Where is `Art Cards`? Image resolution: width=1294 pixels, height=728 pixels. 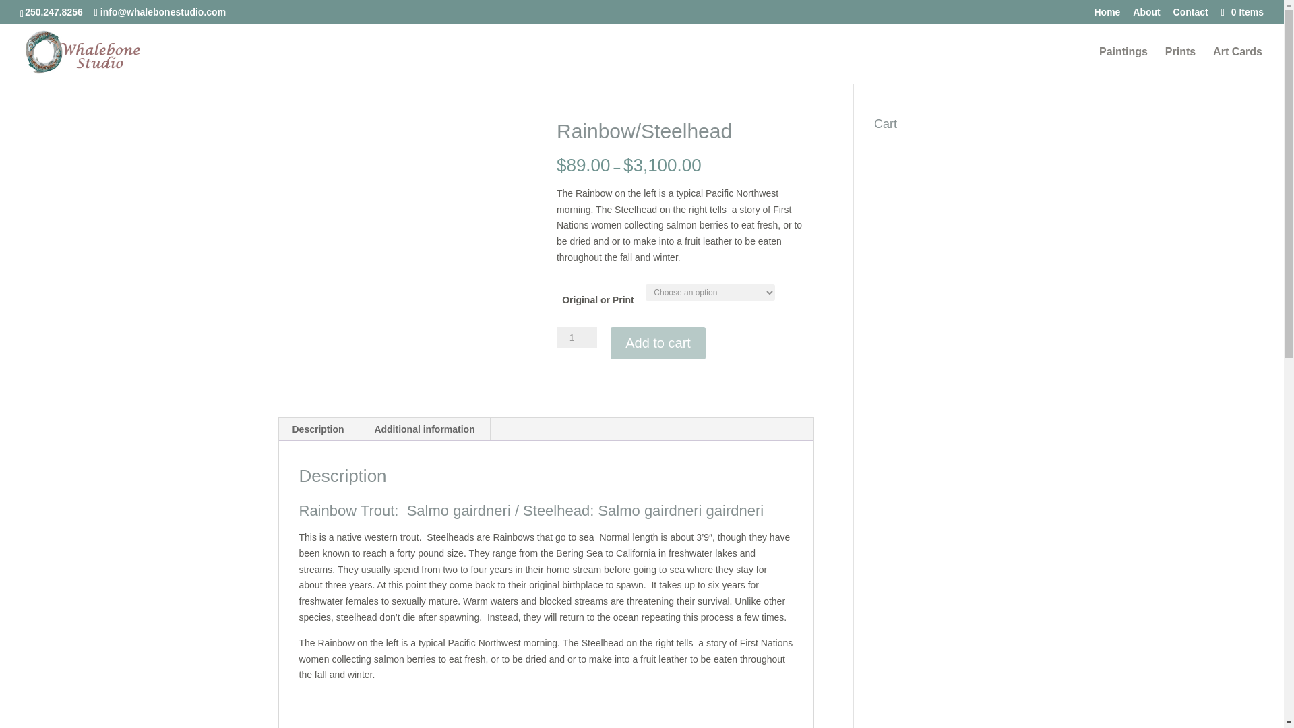
Art Cards is located at coordinates (1237, 65).